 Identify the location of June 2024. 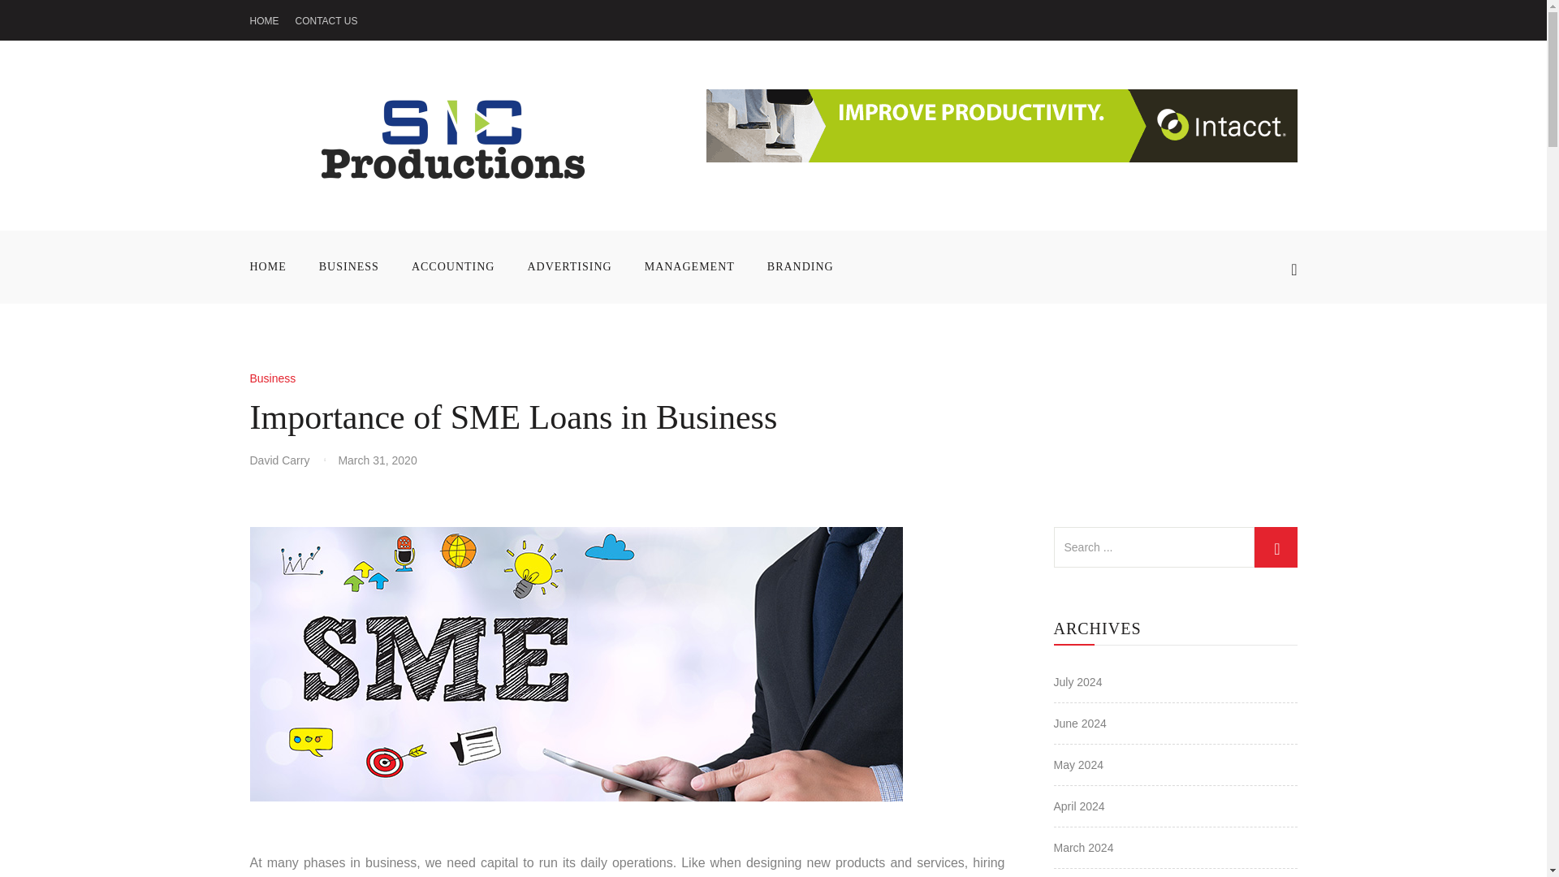
(1080, 723).